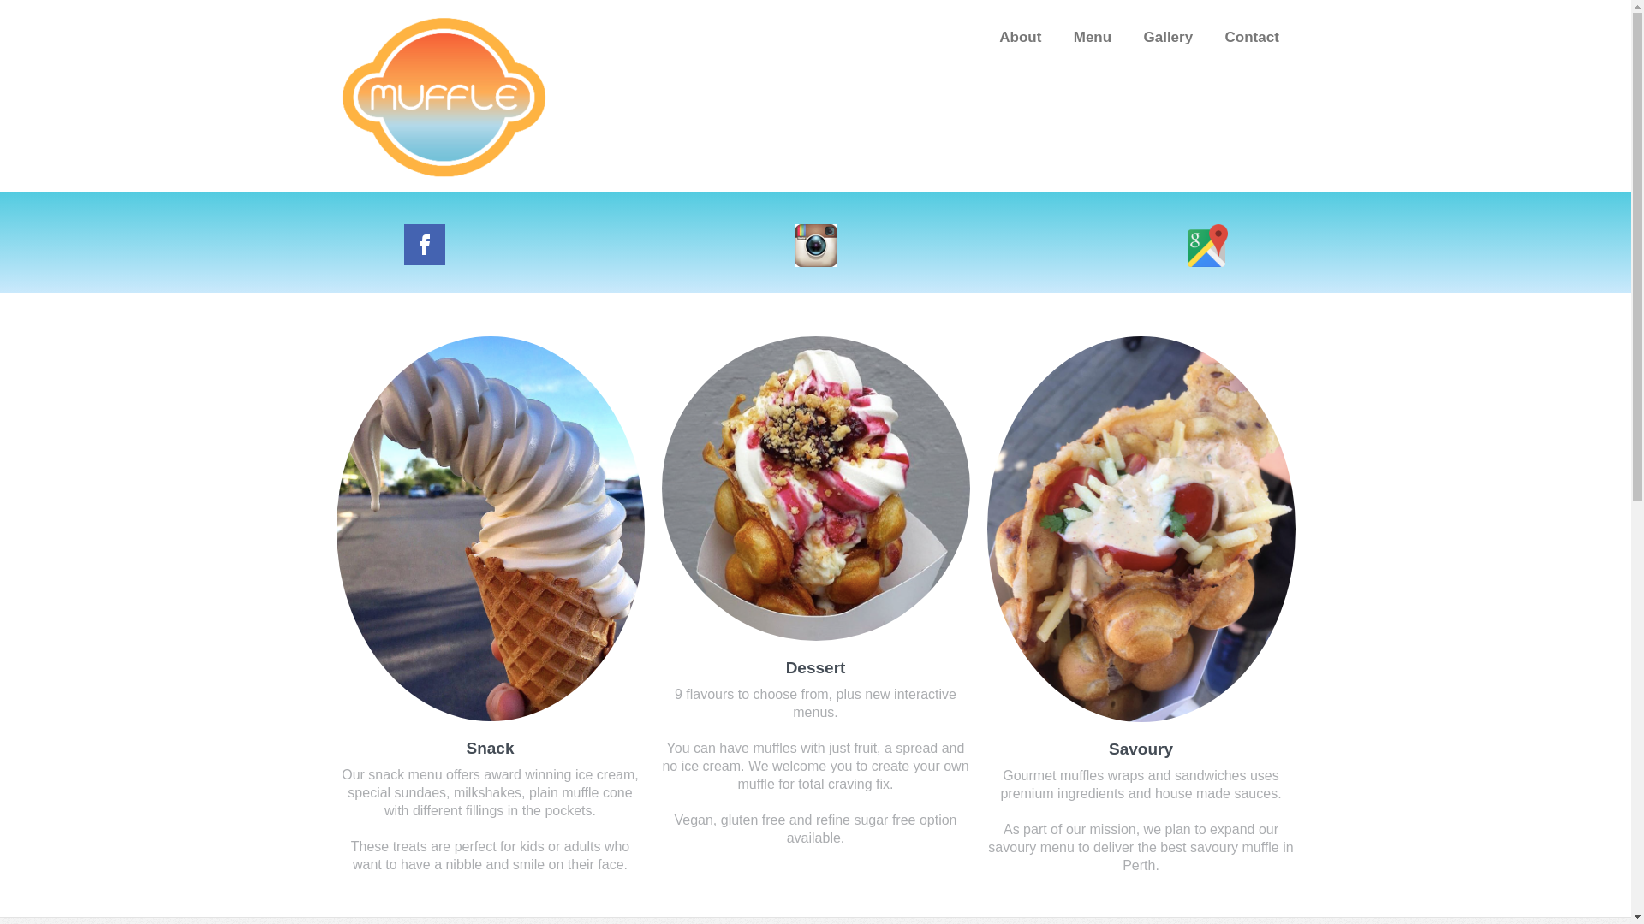 The height and width of the screenshot is (924, 1644). I want to click on About, so click(1021, 38).